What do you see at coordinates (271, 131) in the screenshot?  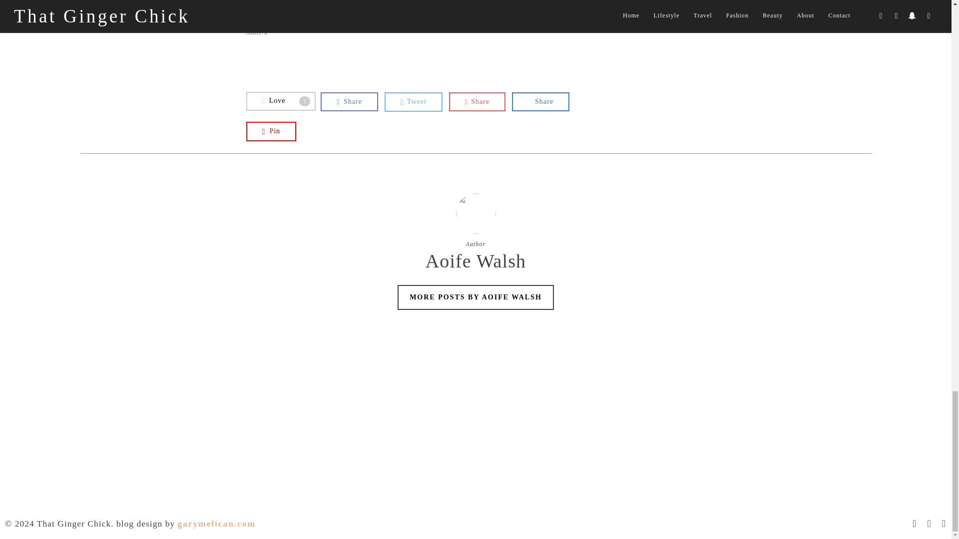 I see `Share this` at bounding box center [271, 131].